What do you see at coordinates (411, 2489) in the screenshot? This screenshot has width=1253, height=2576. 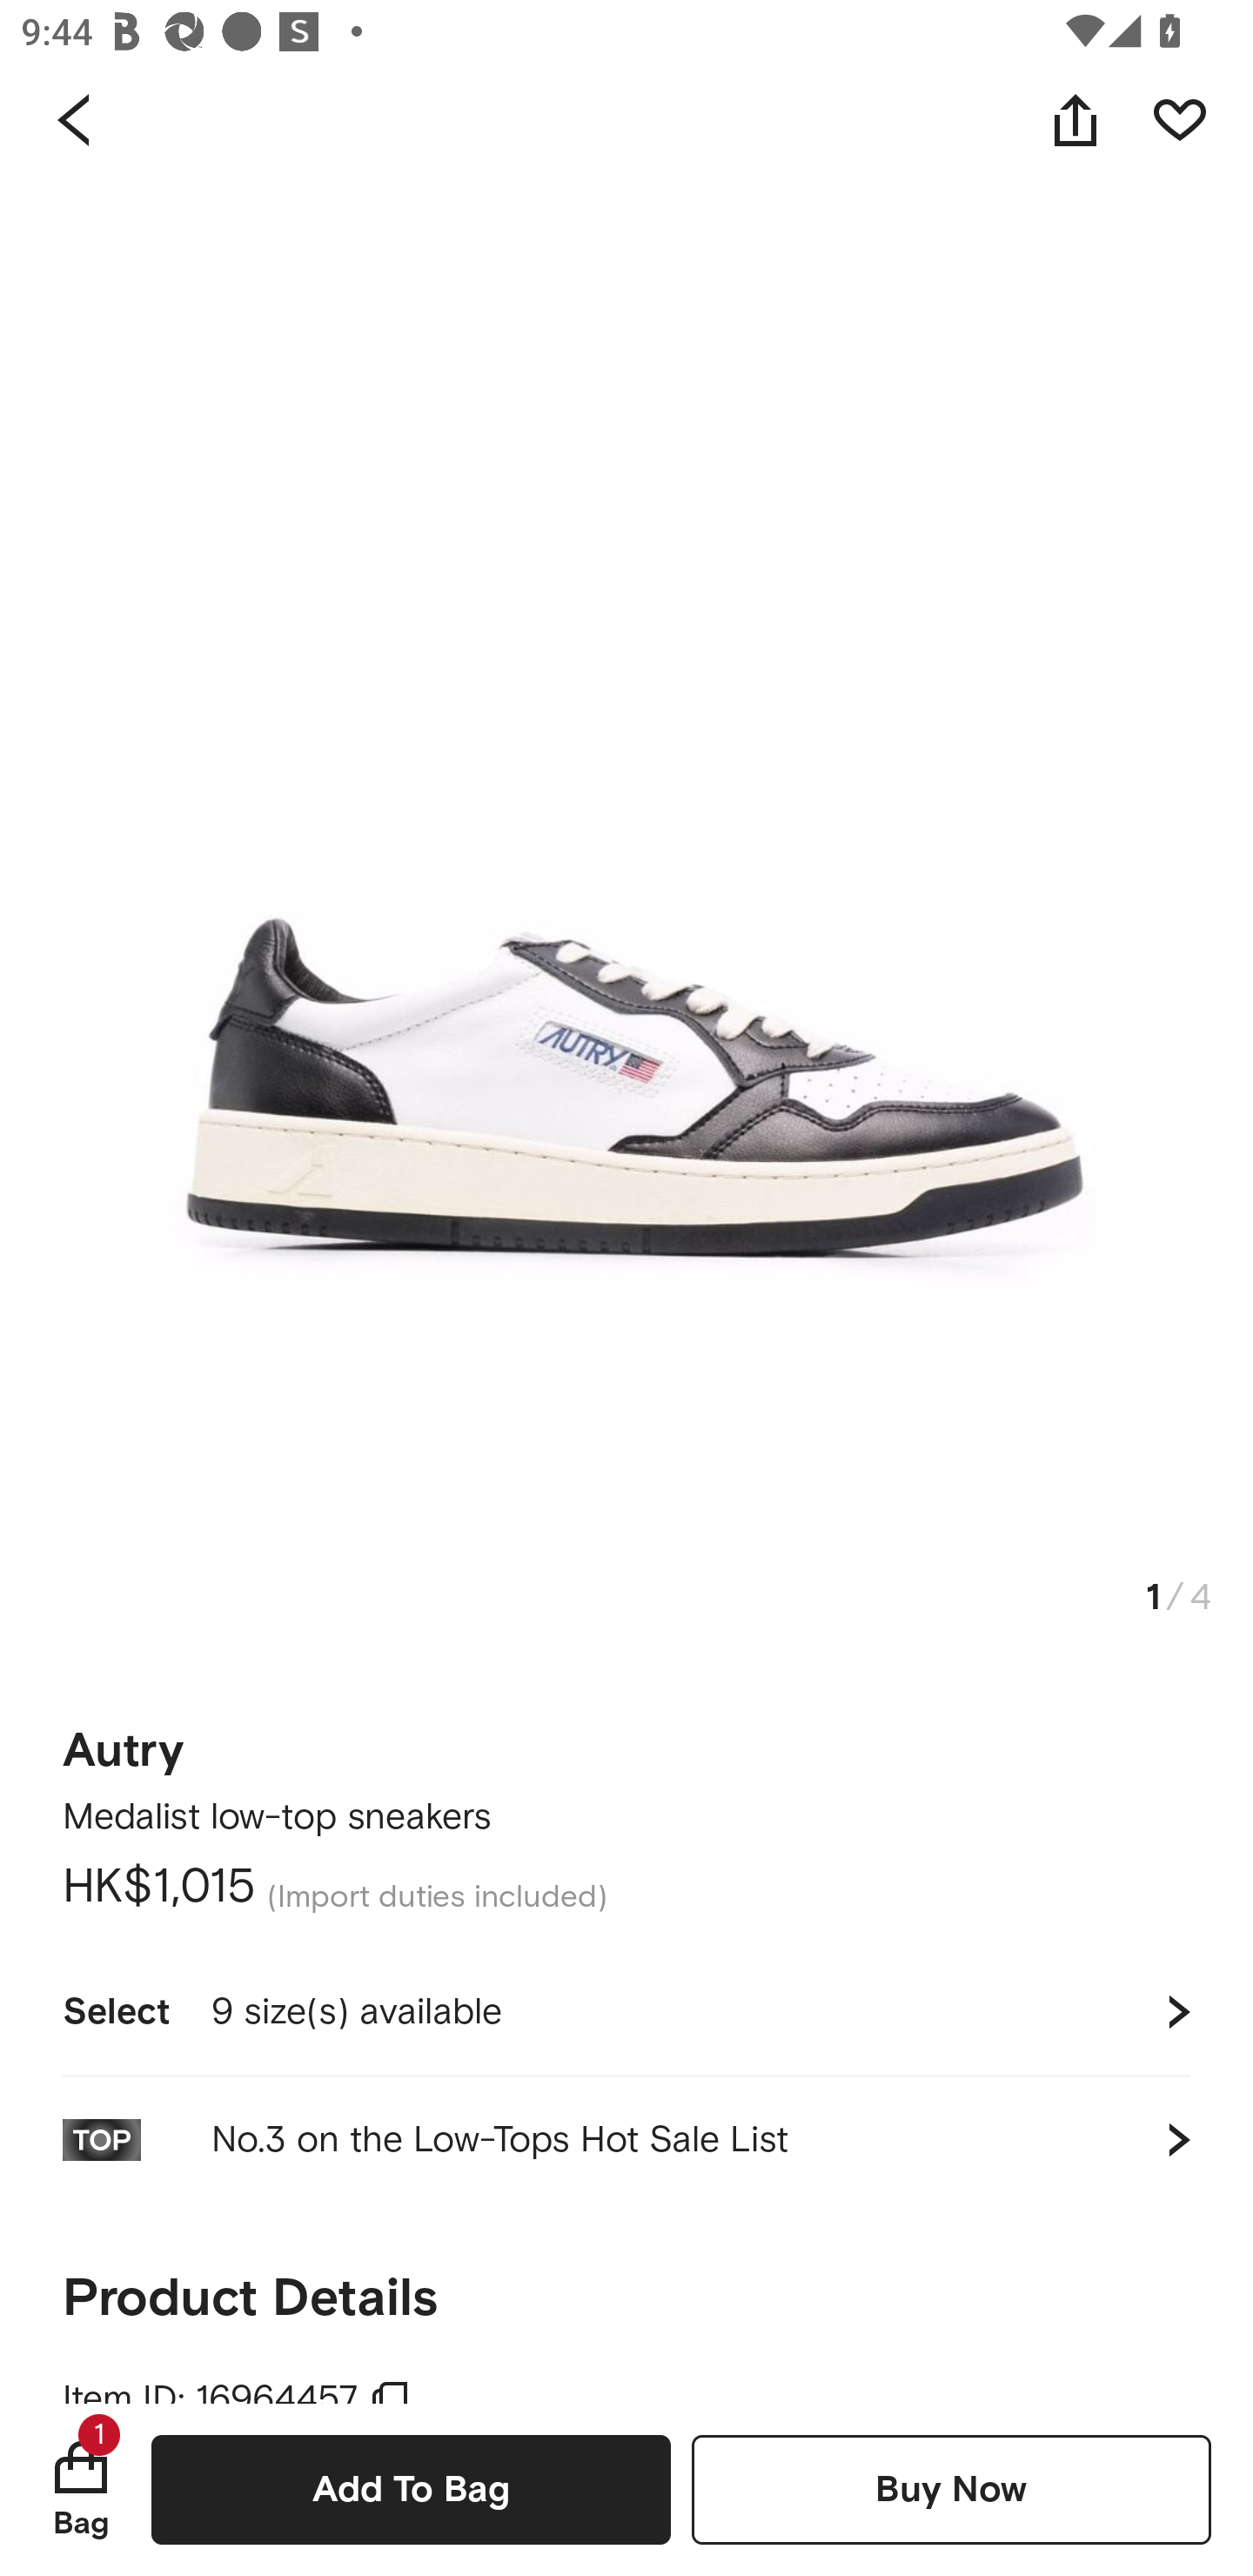 I see `Add To Bag` at bounding box center [411, 2489].